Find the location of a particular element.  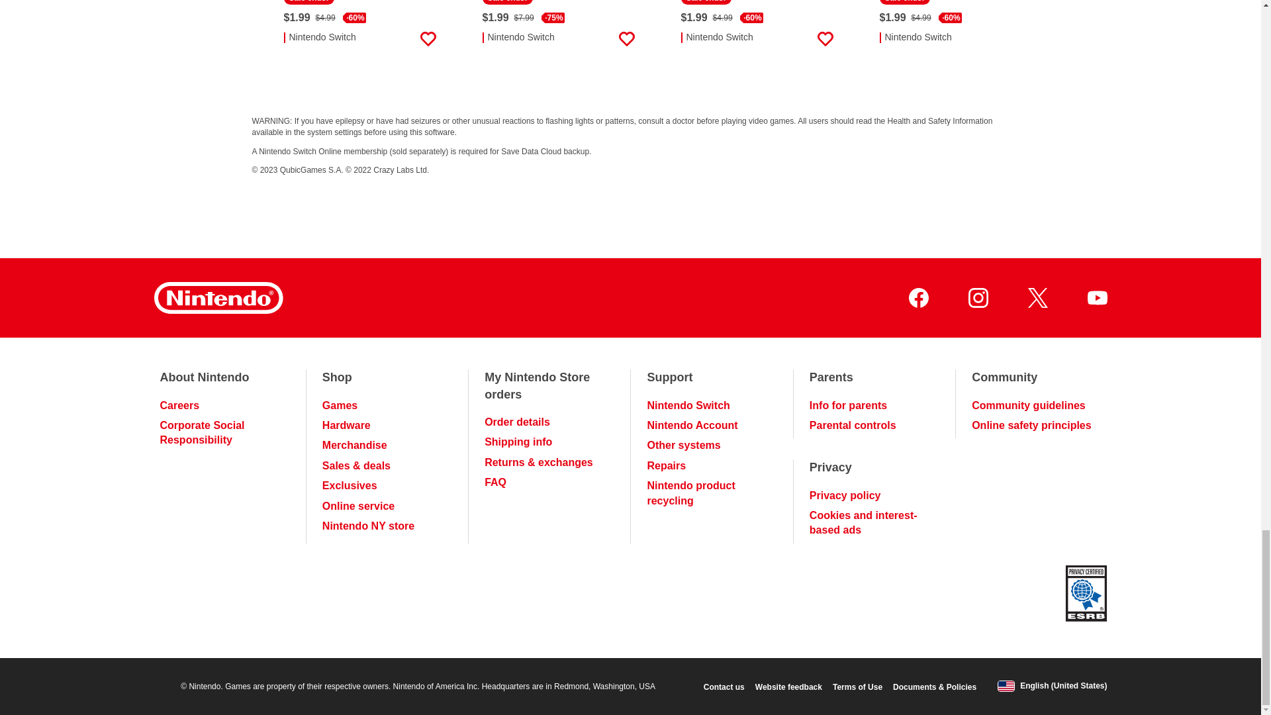

Add to Wish List is located at coordinates (1023, 39).